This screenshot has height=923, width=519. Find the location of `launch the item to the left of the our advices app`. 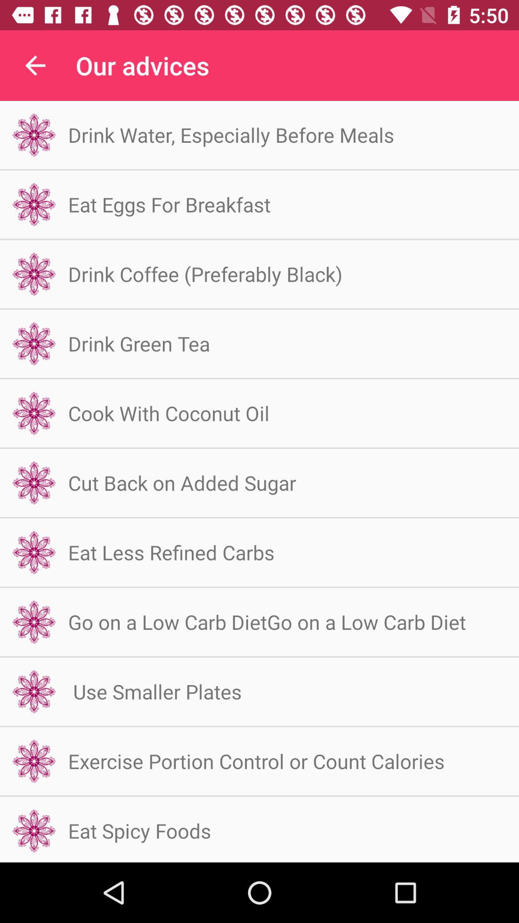

launch the item to the left of the our advices app is located at coordinates (35, 65).